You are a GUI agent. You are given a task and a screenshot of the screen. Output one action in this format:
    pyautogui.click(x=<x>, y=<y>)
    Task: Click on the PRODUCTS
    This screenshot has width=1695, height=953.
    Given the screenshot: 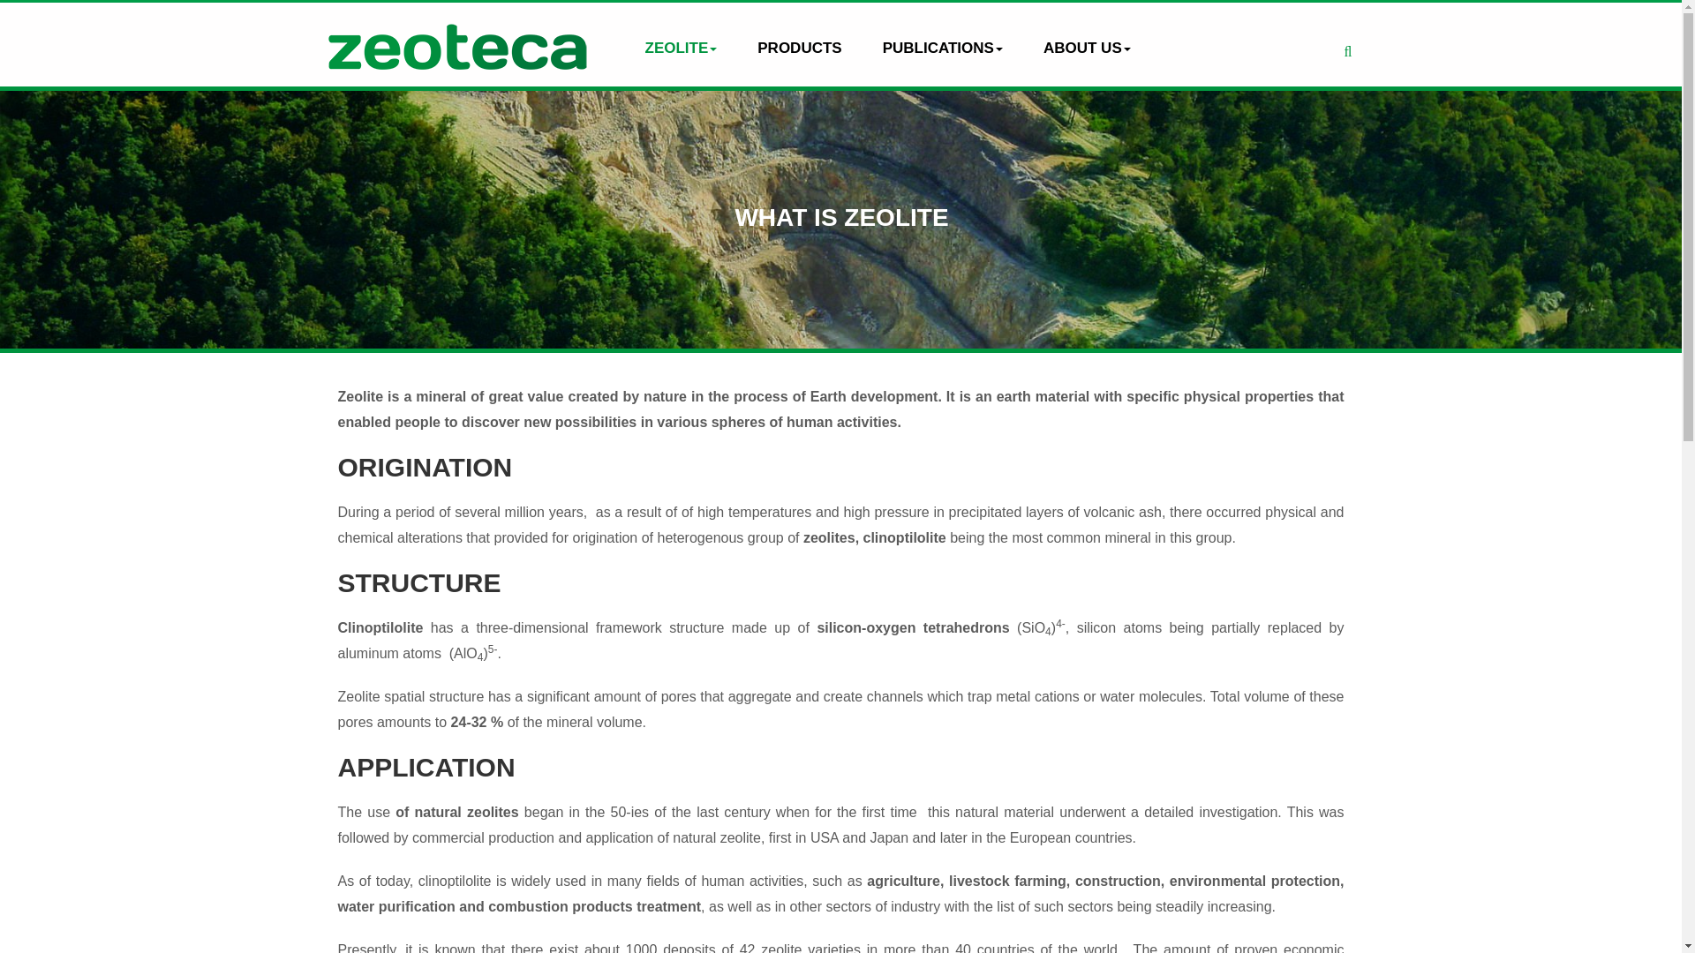 What is the action you would take?
    pyautogui.click(x=798, y=48)
    